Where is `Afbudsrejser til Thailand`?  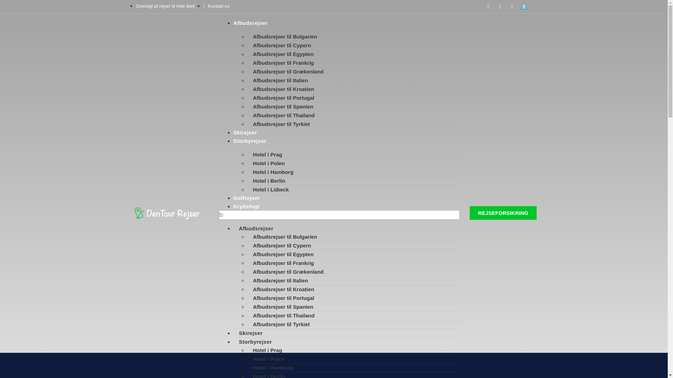
Afbudsrejser til Thailand is located at coordinates (284, 115).